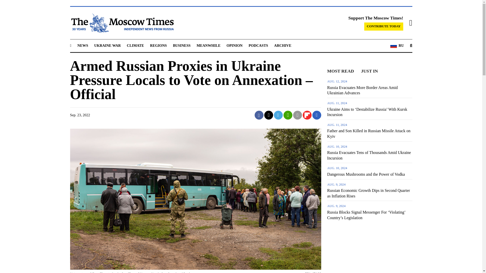  Describe the element at coordinates (259, 115) in the screenshot. I see `Share on Facebook` at that location.